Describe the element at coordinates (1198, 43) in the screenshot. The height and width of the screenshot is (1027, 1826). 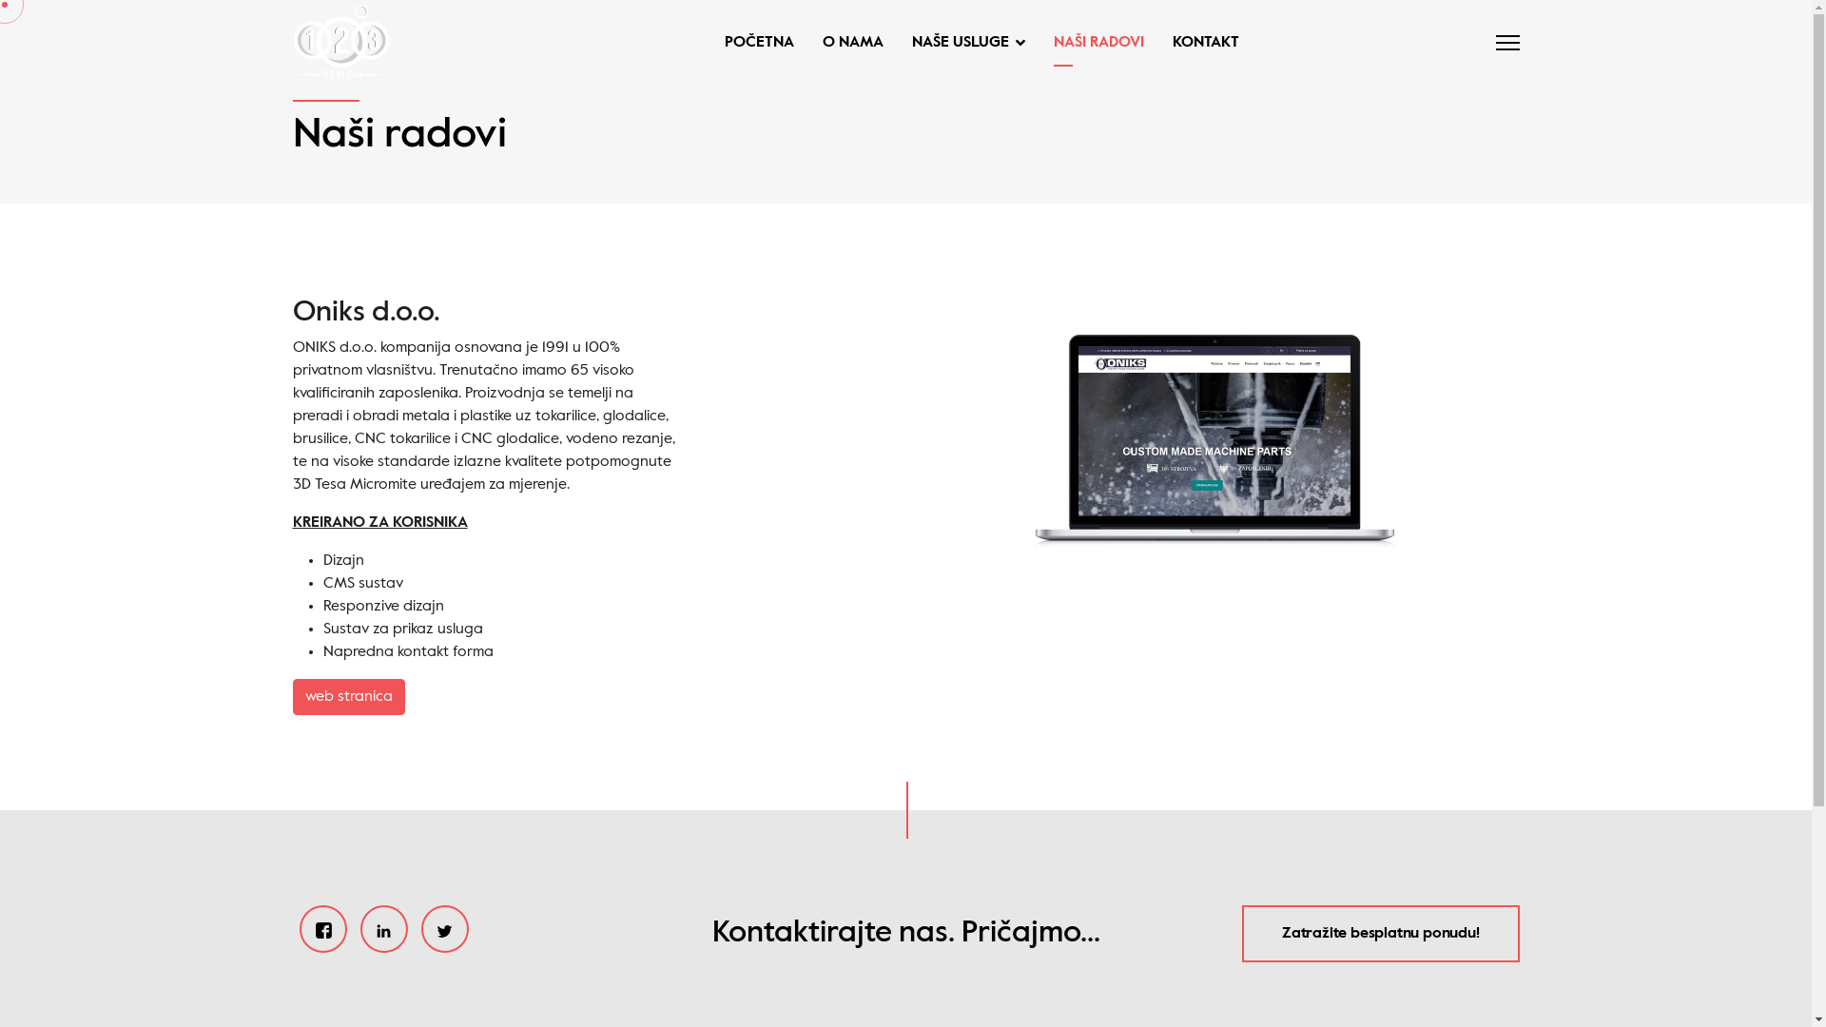
I see `KONTAKT` at that location.